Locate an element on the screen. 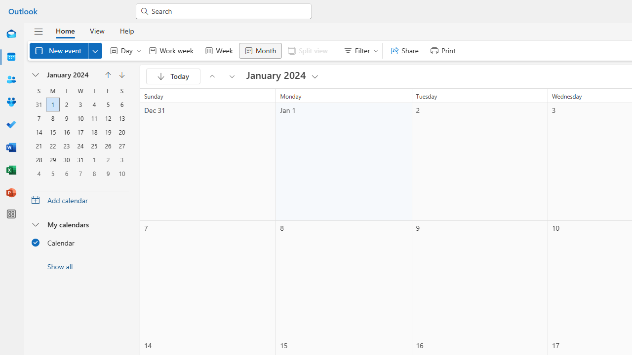  Wednesday is located at coordinates (80, 91).